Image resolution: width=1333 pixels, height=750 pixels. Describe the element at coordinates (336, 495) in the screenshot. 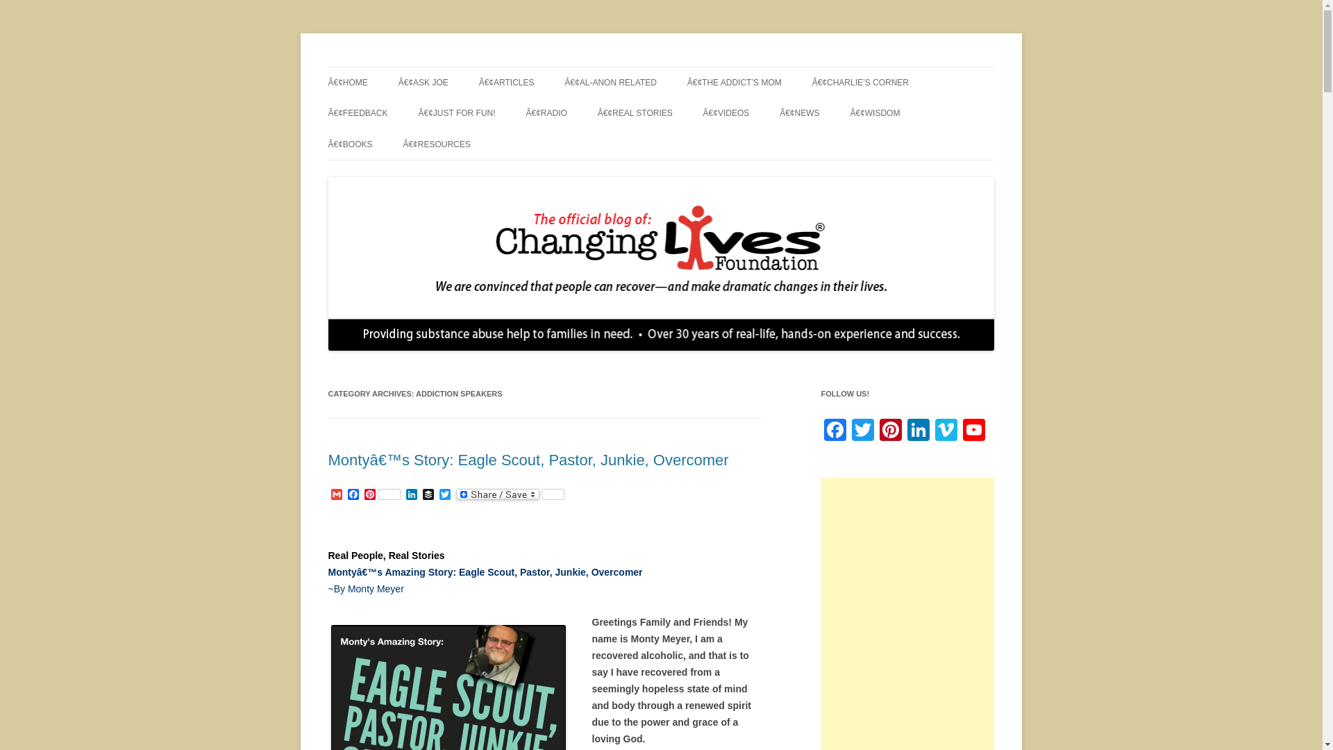

I see `Gmail` at that location.